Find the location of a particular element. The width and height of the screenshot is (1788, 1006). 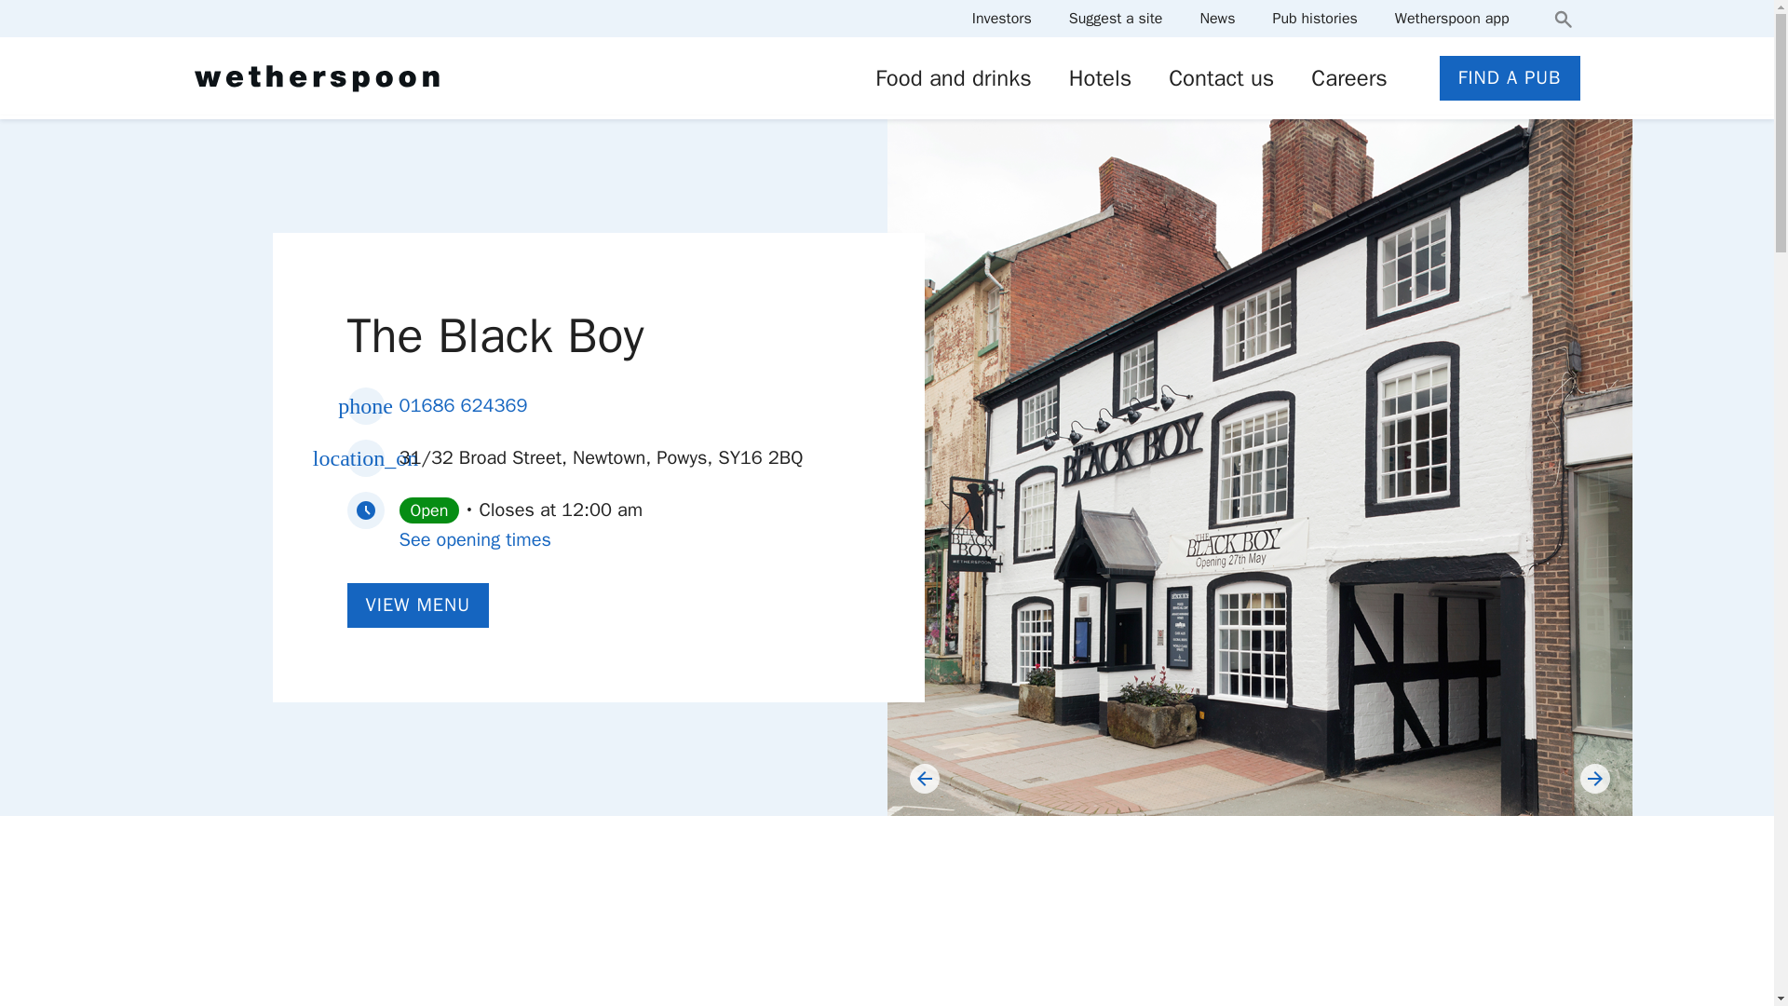

Food and drinks is located at coordinates (954, 78).